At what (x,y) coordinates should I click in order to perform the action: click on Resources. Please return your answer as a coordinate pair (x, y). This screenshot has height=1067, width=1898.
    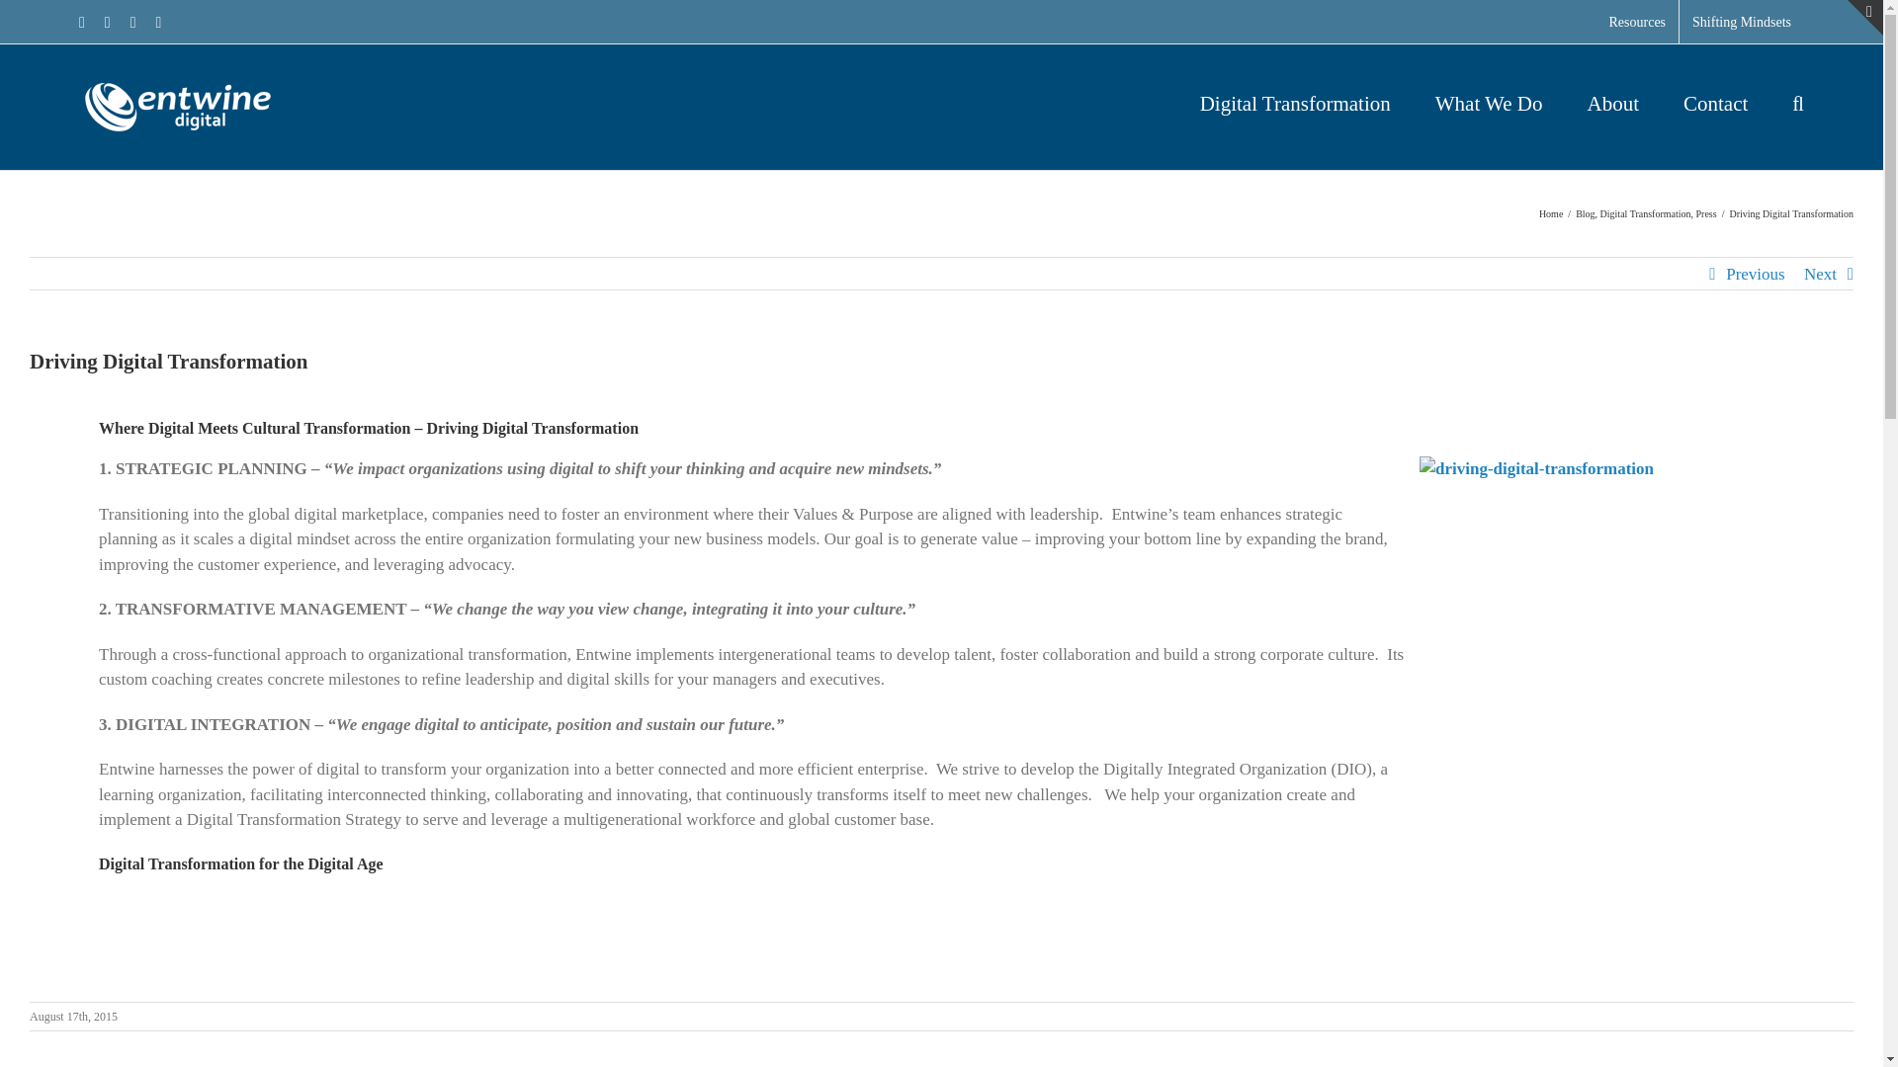
    Looking at the image, I should click on (1637, 22).